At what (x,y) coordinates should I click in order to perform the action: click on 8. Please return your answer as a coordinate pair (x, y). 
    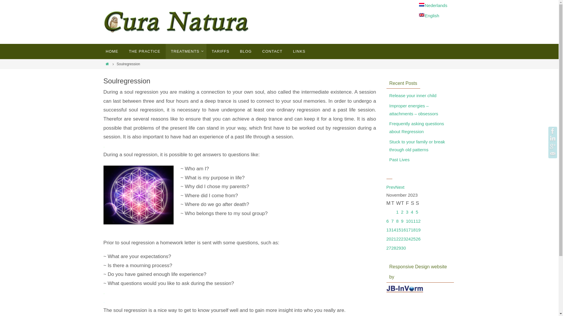
    Looking at the image, I should click on (397, 221).